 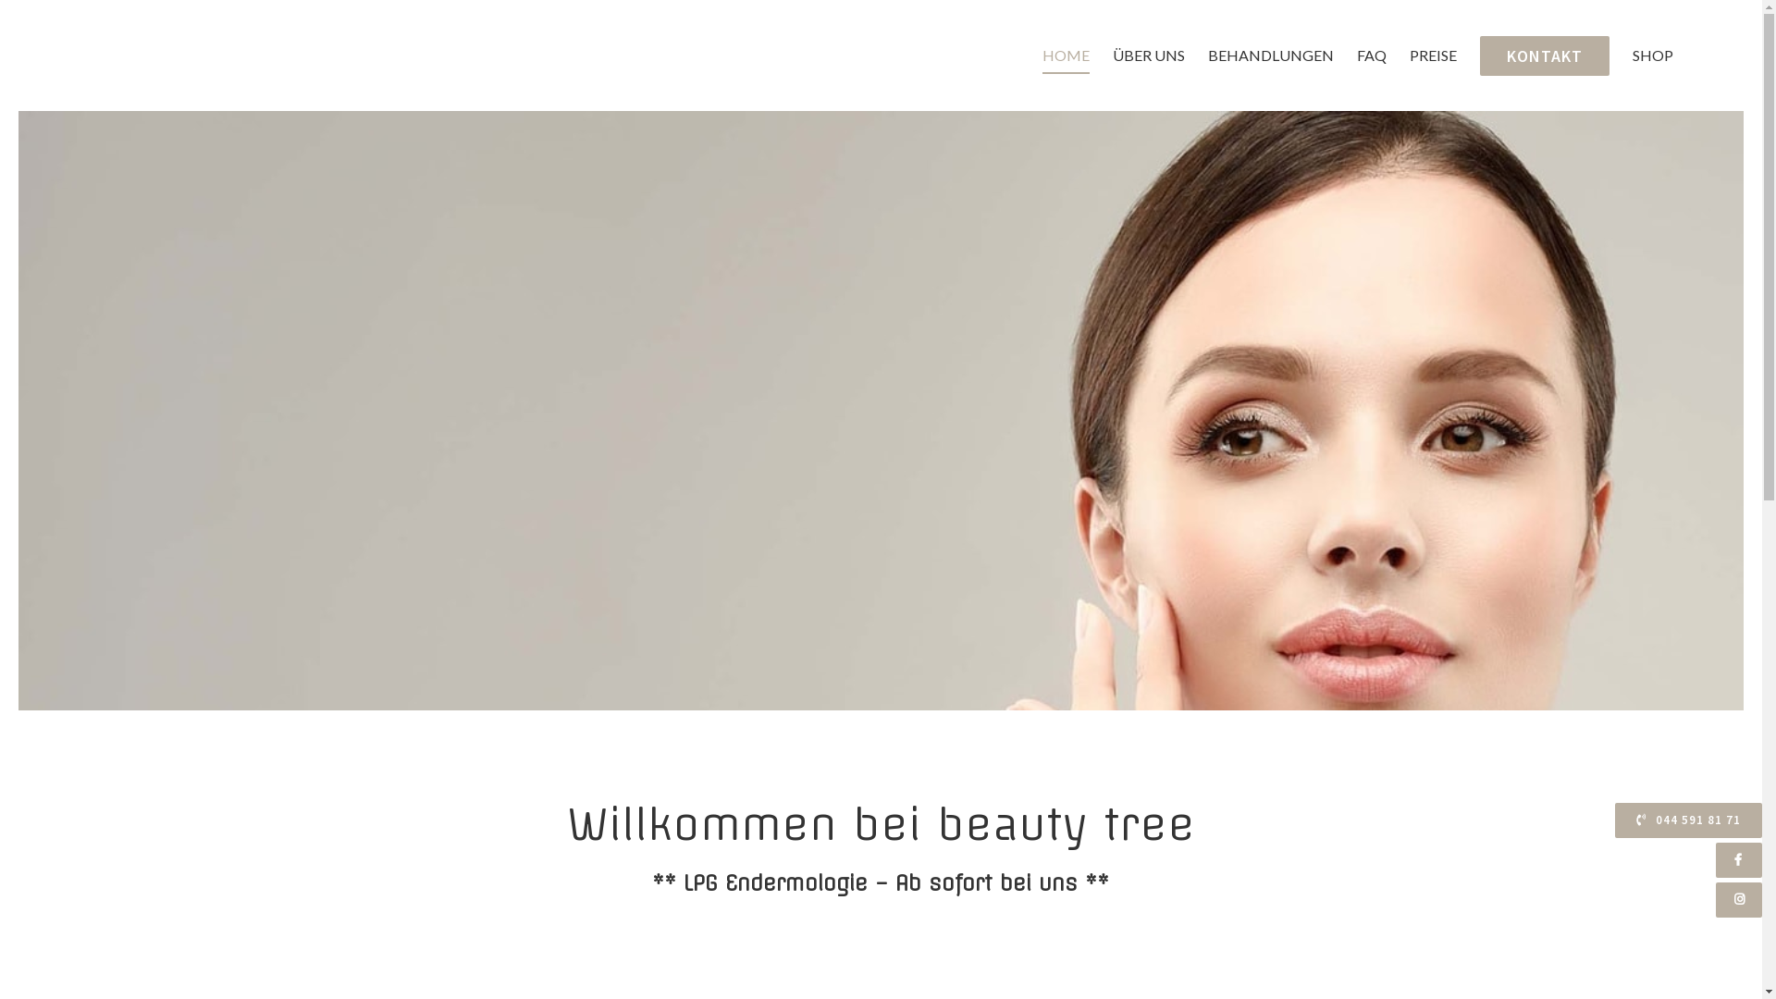 What do you see at coordinates (1271, 55) in the screenshot?
I see `BEHANDLUNGEN` at bounding box center [1271, 55].